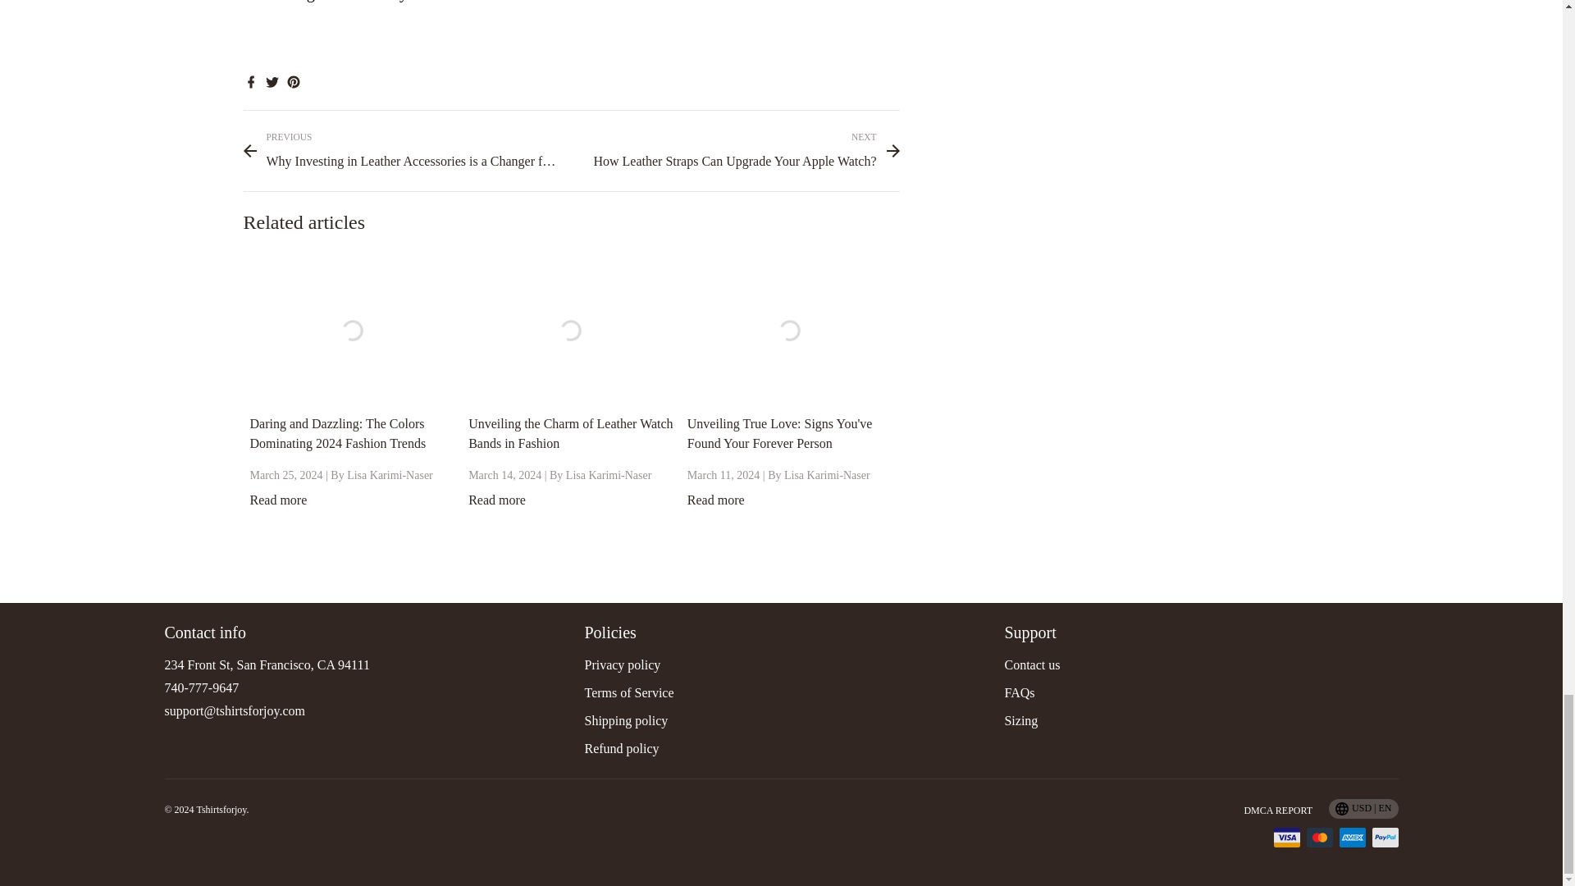  I want to click on Read more, so click(497, 499).